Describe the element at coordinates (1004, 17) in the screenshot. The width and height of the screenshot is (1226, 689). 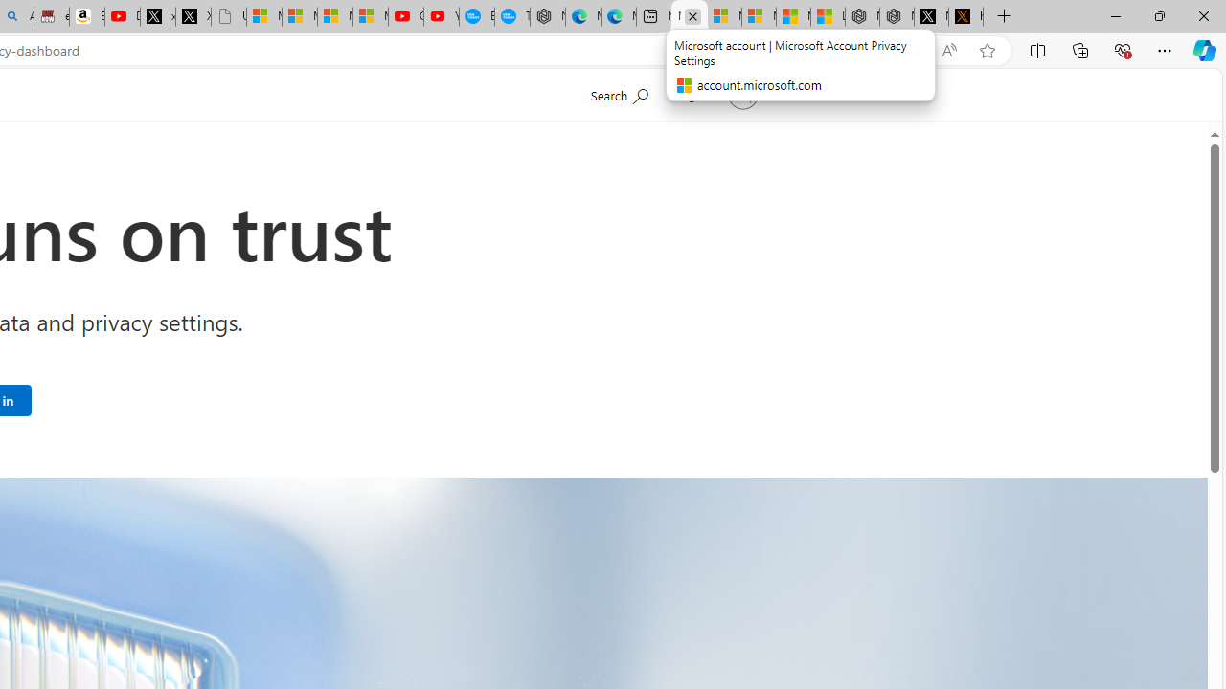
I see `New Tab` at that location.